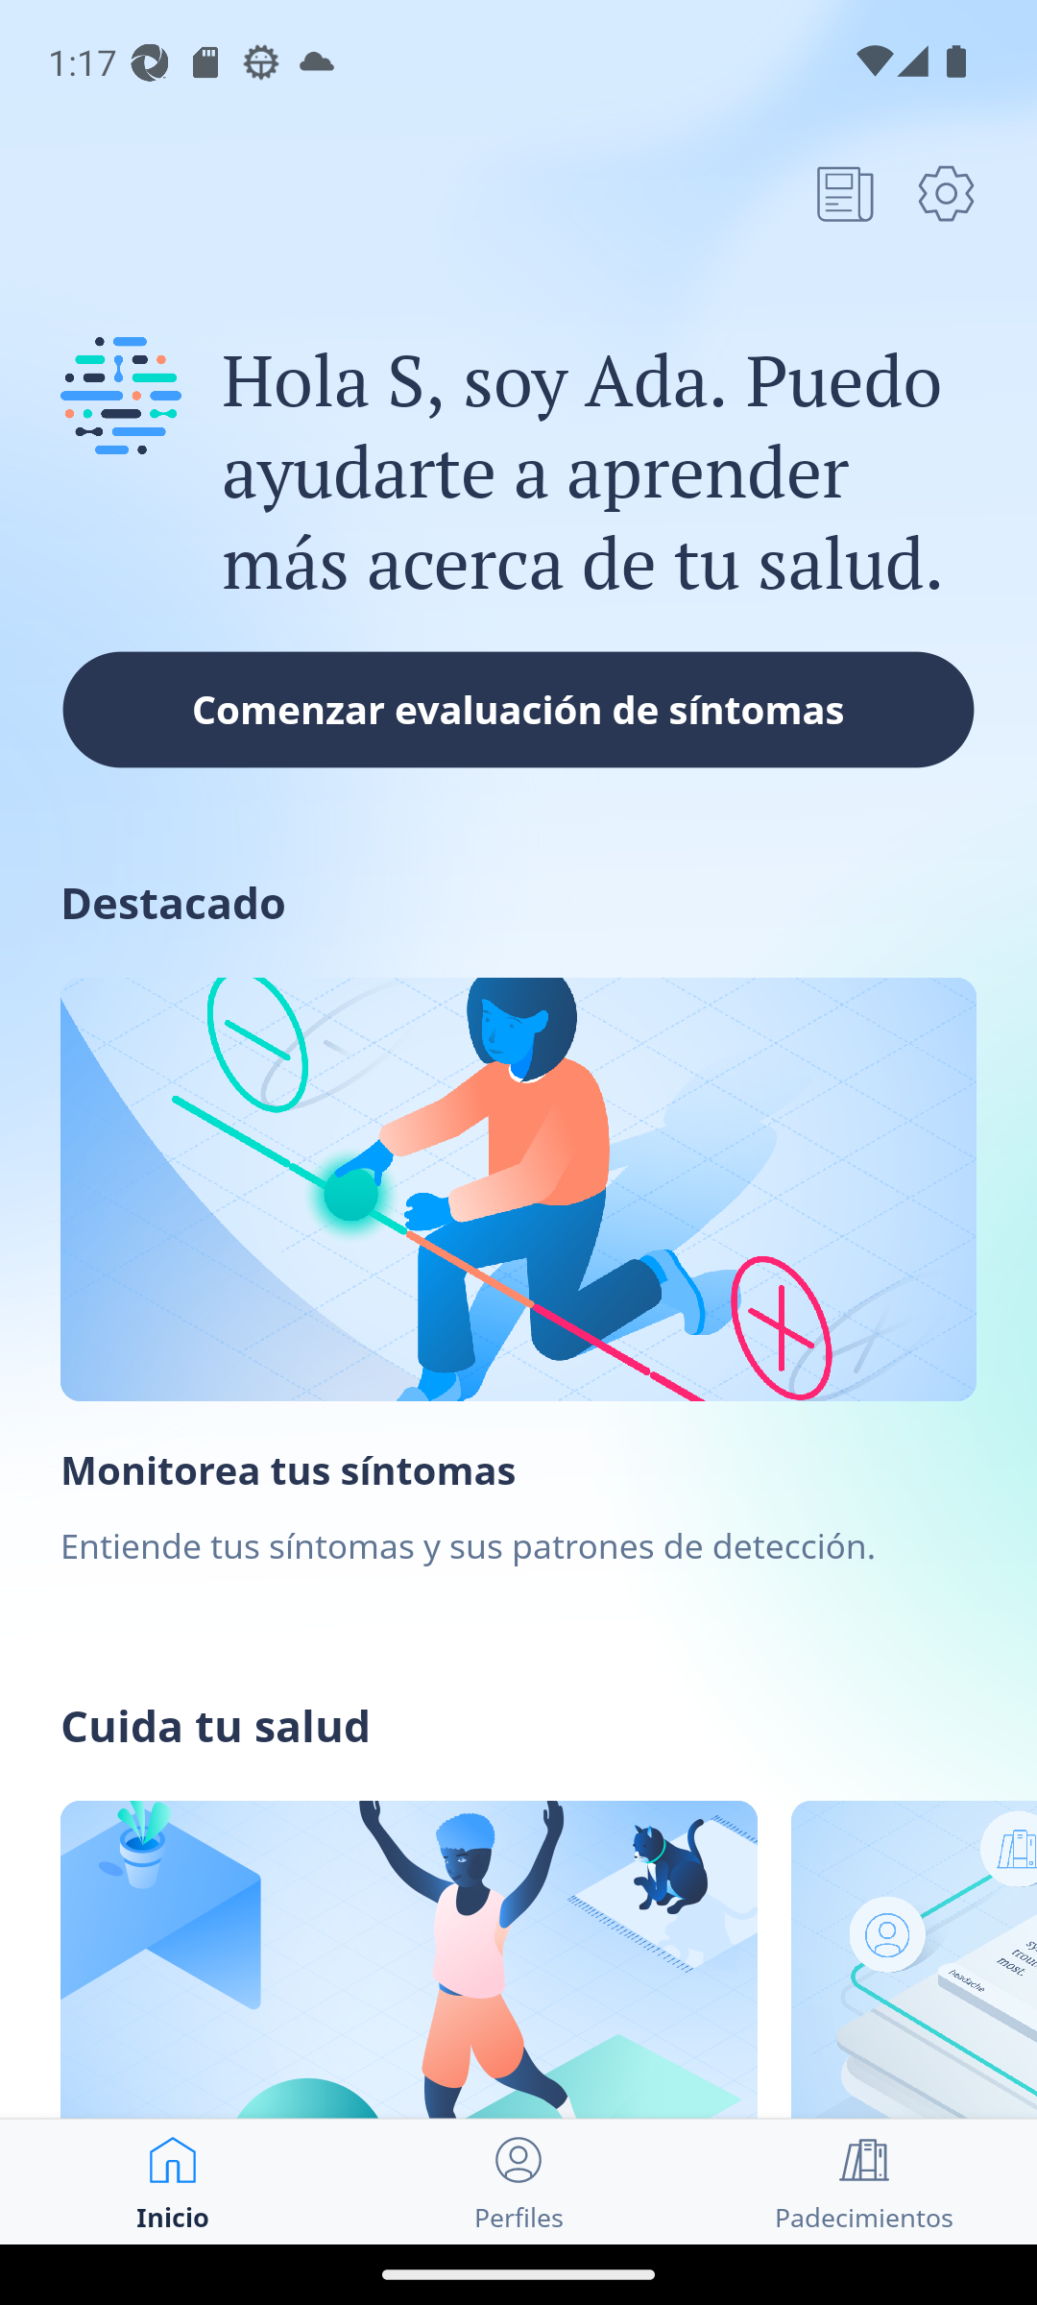  What do you see at coordinates (518, 2182) in the screenshot?
I see `Perfiles` at bounding box center [518, 2182].